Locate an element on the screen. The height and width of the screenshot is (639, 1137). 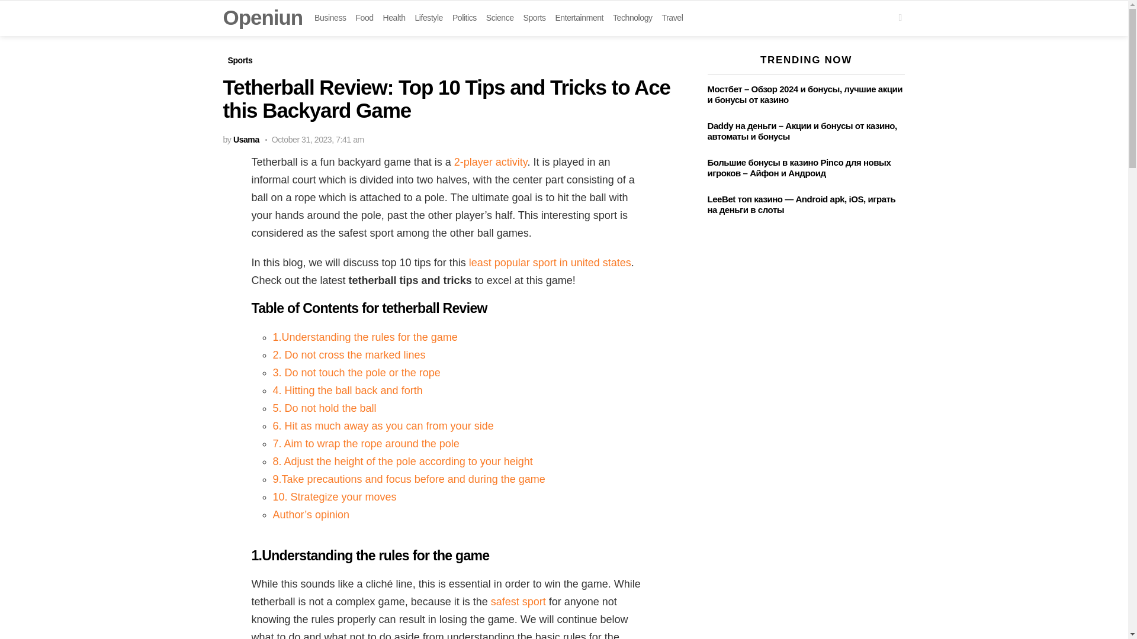
Business is located at coordinates (330, 18).